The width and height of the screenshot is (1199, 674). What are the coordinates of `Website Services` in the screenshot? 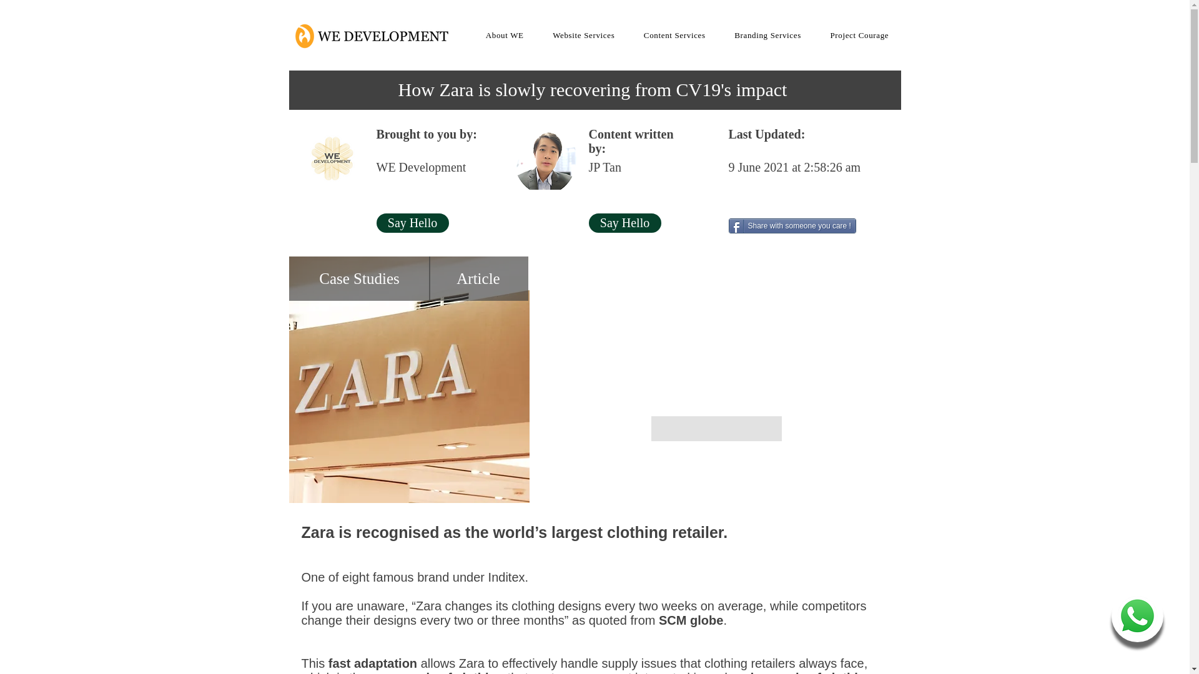 It's located at (583, 35).